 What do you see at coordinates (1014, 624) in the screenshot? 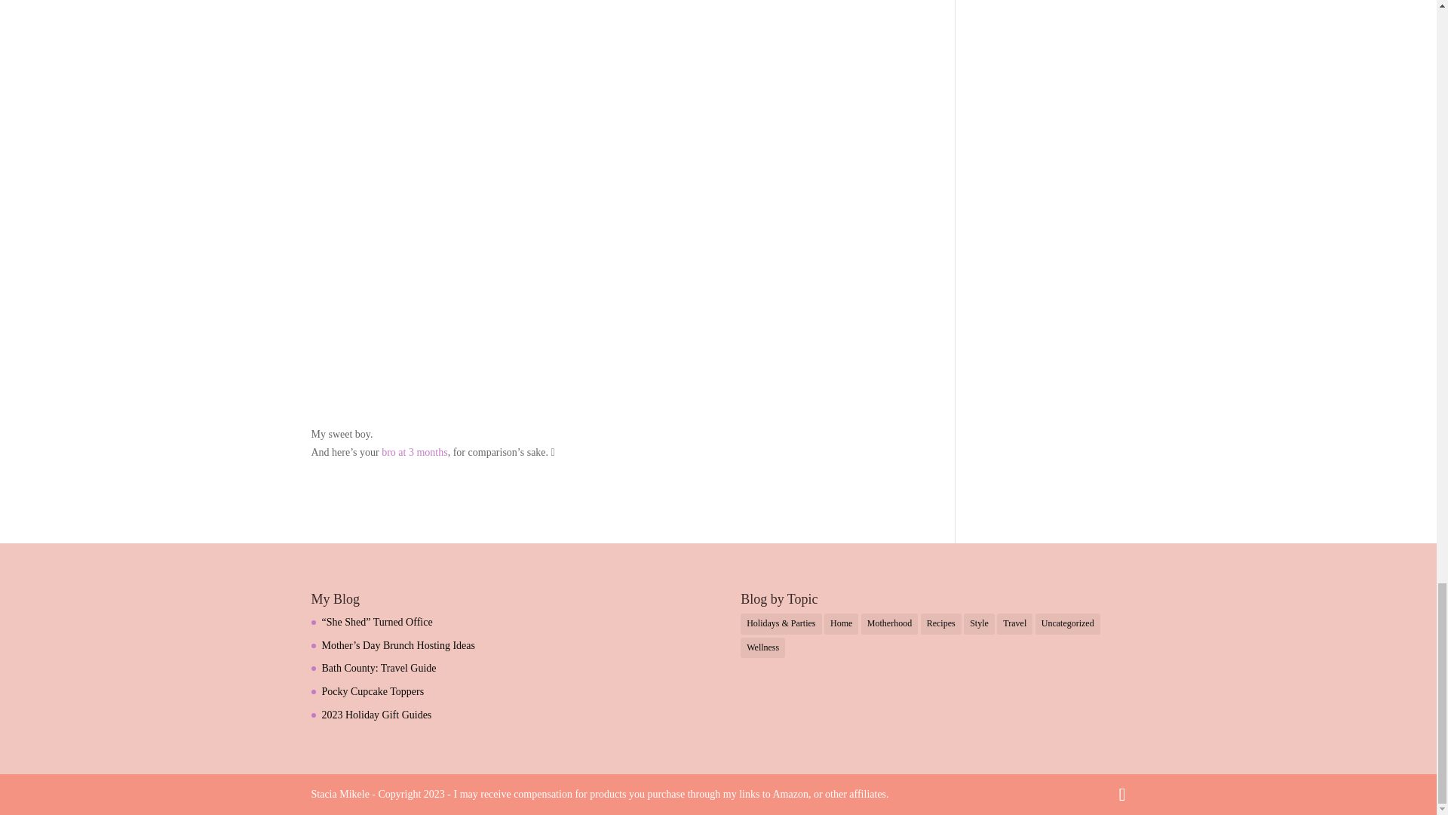
I see `Travel` at bounding box center [1014, 624].